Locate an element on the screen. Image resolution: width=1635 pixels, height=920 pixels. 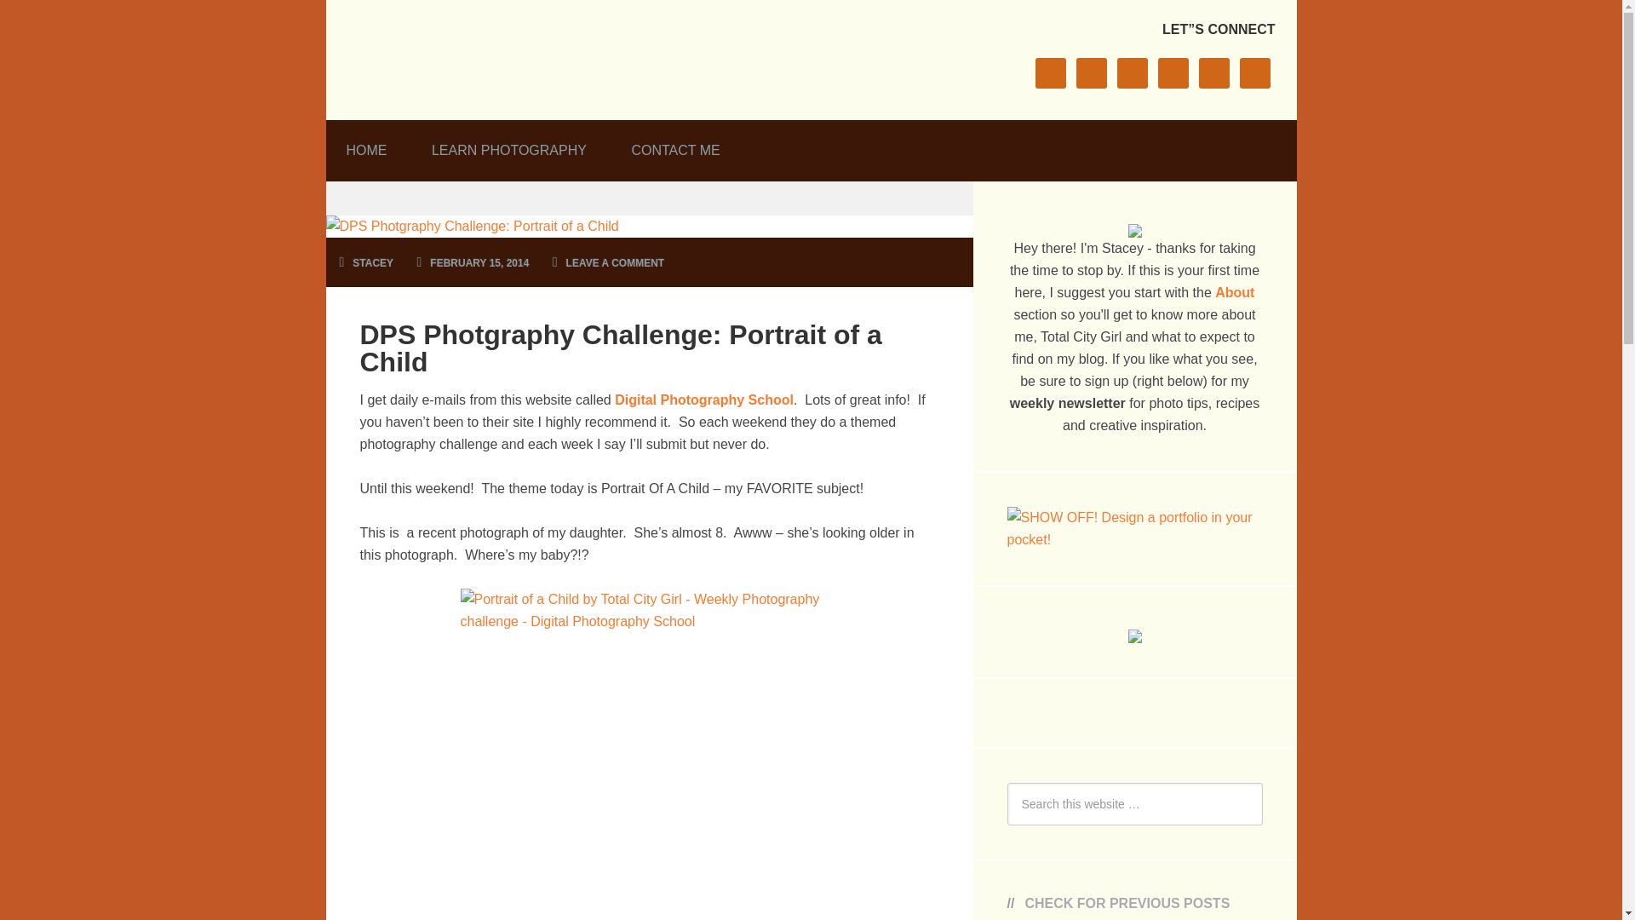
TOTAL CITY GIRL - THE BLOG is located at coordinates (485, 55).